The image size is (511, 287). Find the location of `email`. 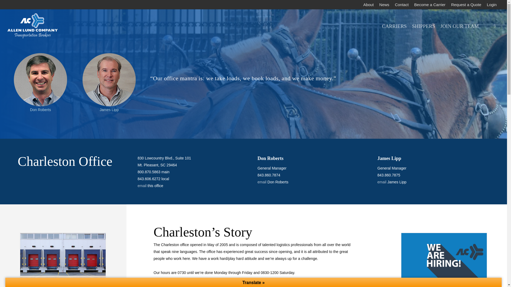

email is located at coordinates (142, 186).